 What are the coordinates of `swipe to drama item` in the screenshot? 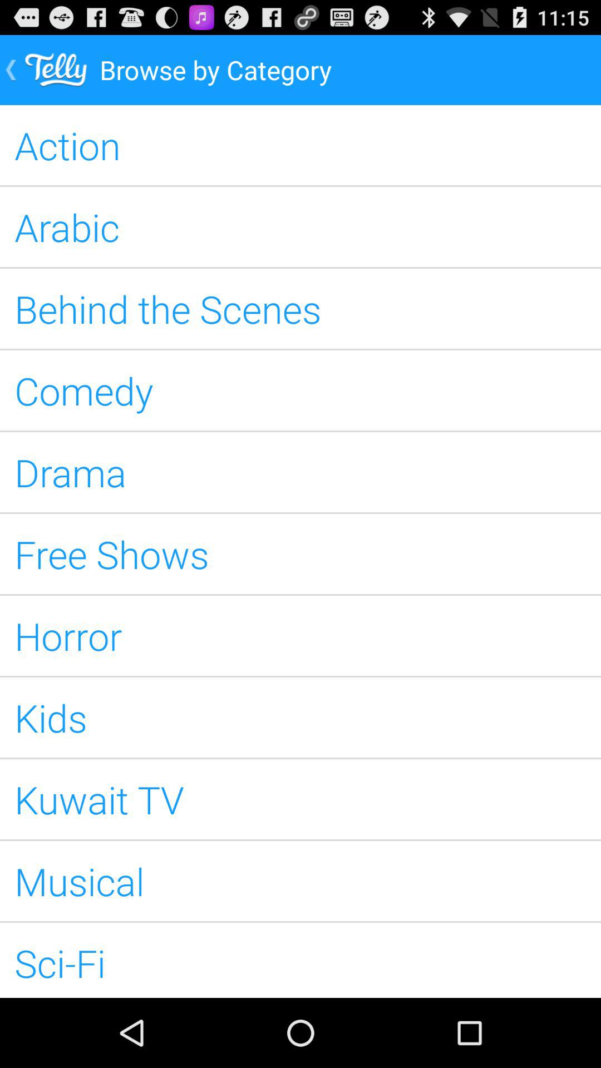 It's located at (300, 472).